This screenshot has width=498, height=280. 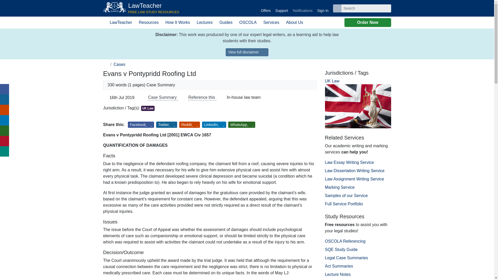 I want to click on homepage link, so click(x=323, y=8).